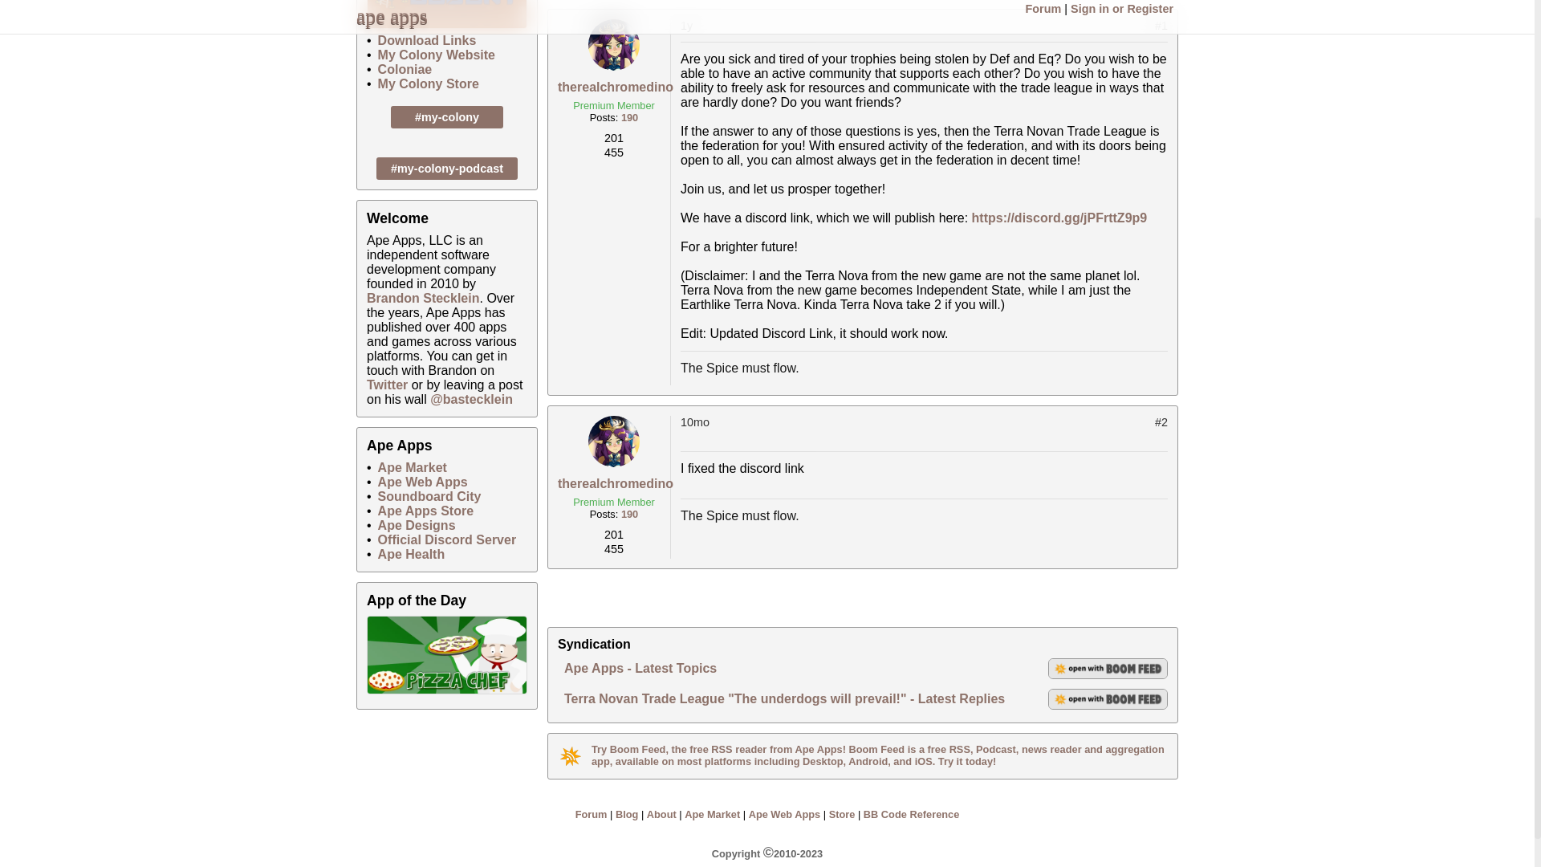 The image size is (1541, 867). What do you see at coordinates (614, 140) in the screenshot?
I see `Reputation` at bounding box center [614, 140].